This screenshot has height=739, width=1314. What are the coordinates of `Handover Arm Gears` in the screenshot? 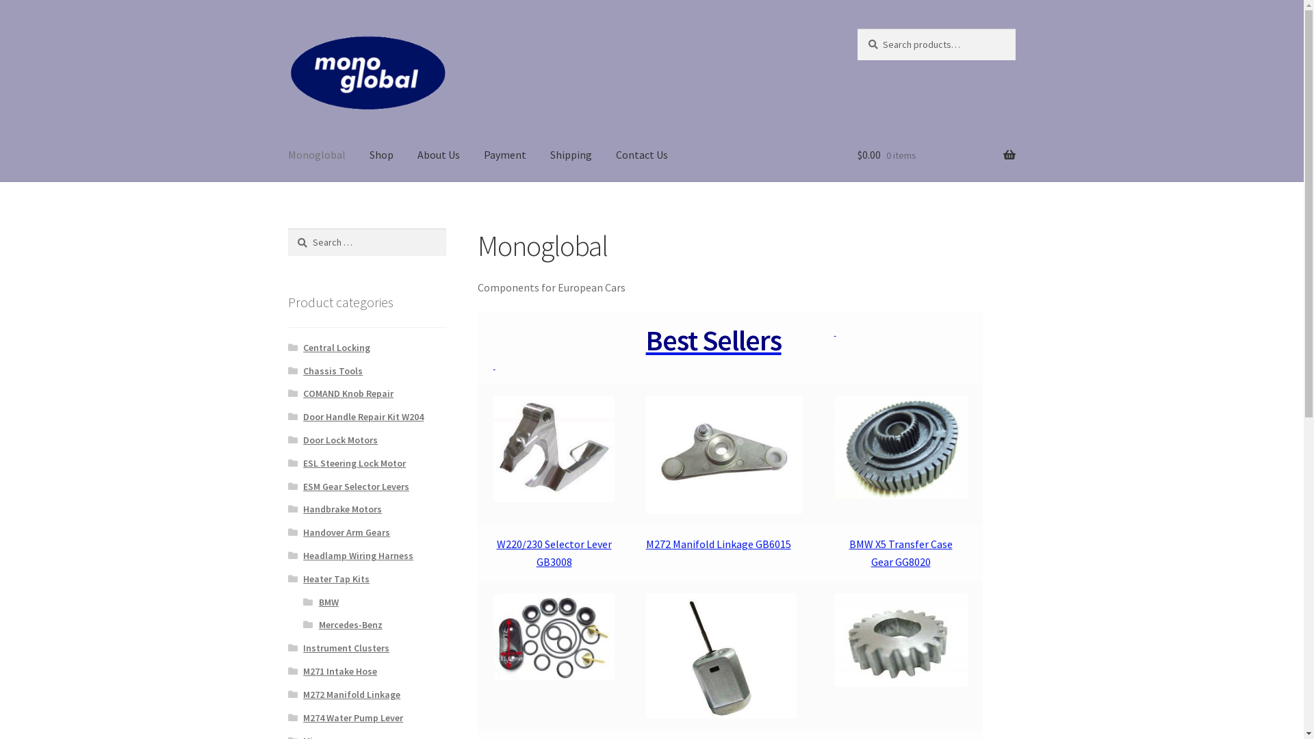 It's located at (346, 532).